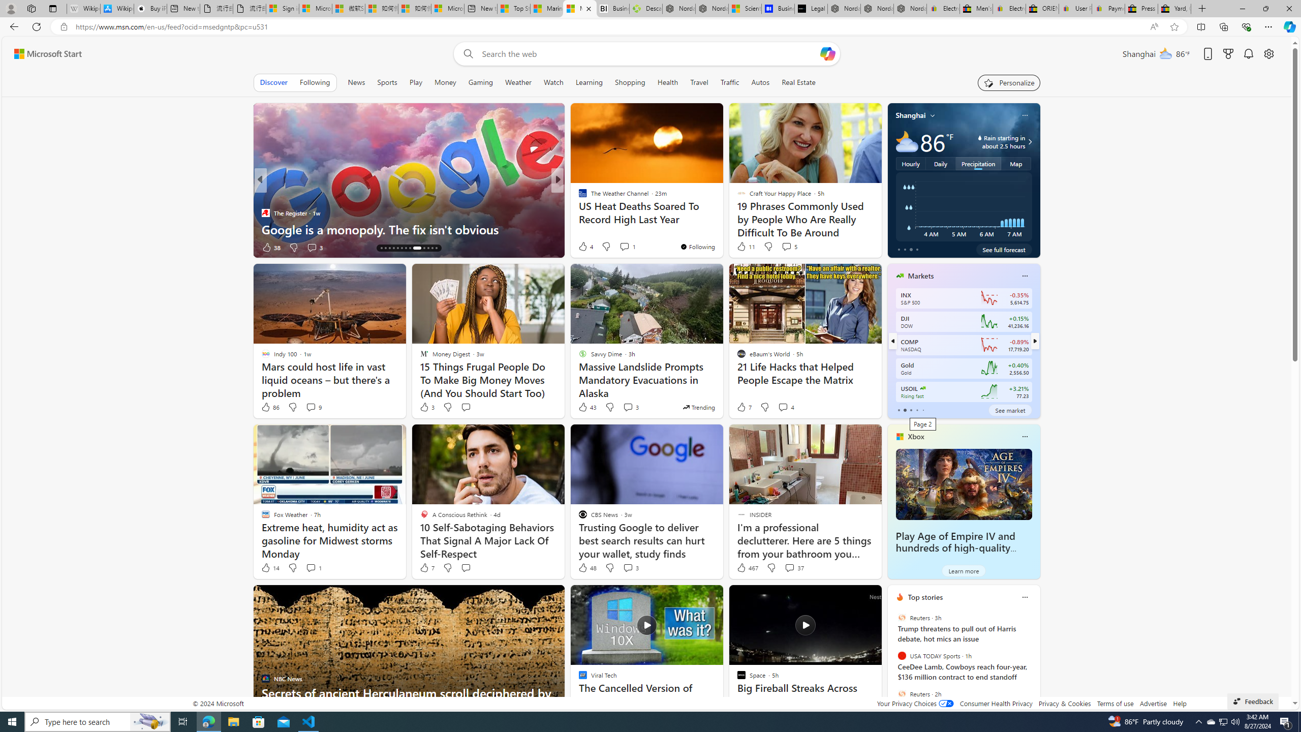 The height and width of the screenshot is (732, 1301). What do you see at coordinates (902, 656) in the screenshot?
I see `USA TODAY Sports` at bounding box center [902, 656].